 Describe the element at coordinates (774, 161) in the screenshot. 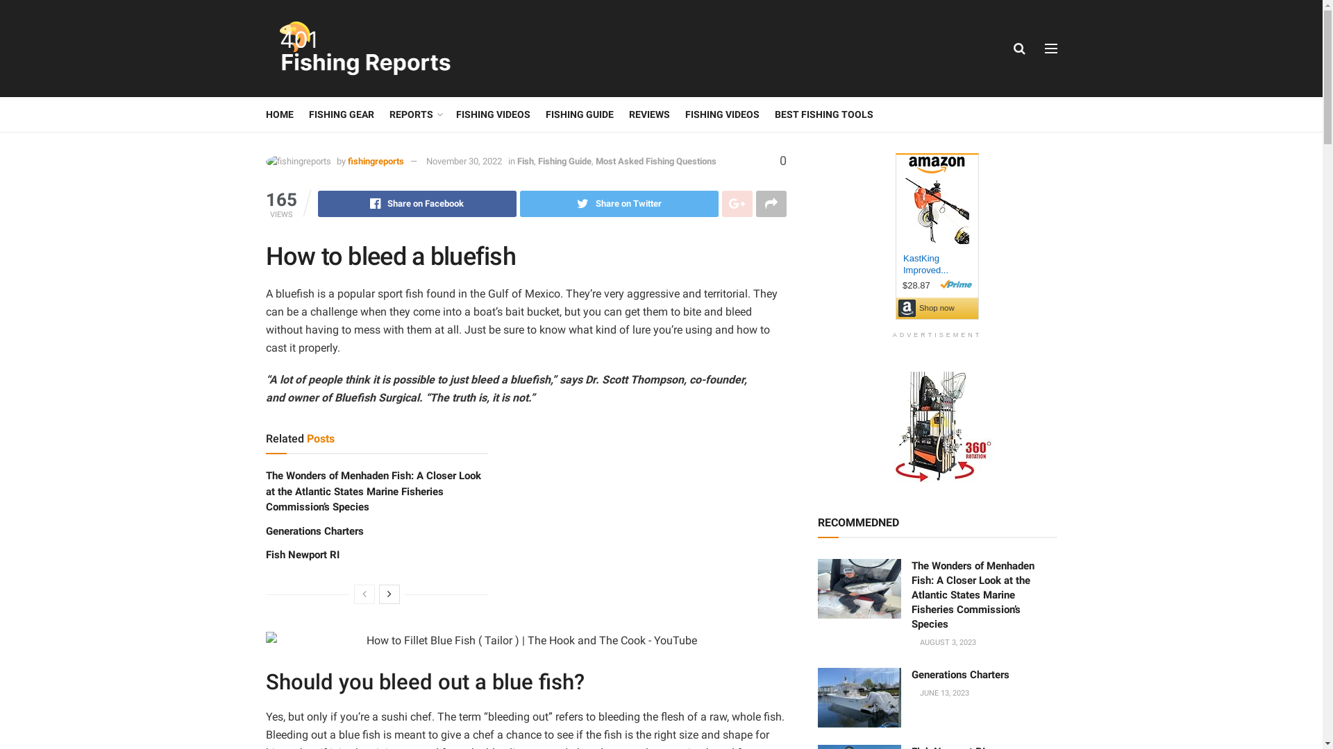

I see `0` at that location.